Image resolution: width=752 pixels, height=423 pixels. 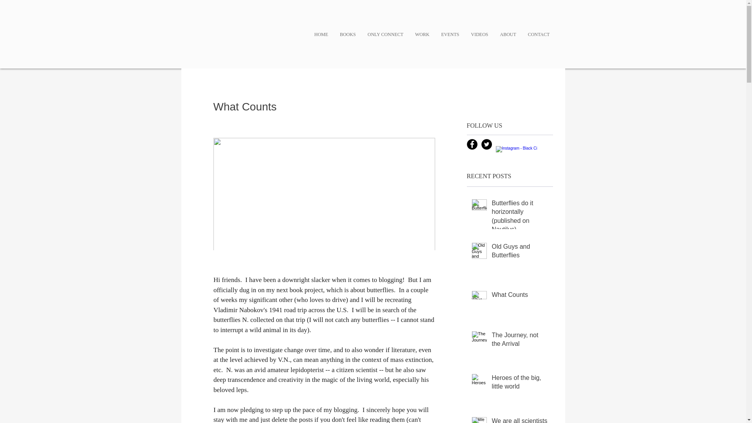 What do you see at coordinates (508, 34) in the screenshot?
I see `ABOUT` at bounding box center [508, 34].